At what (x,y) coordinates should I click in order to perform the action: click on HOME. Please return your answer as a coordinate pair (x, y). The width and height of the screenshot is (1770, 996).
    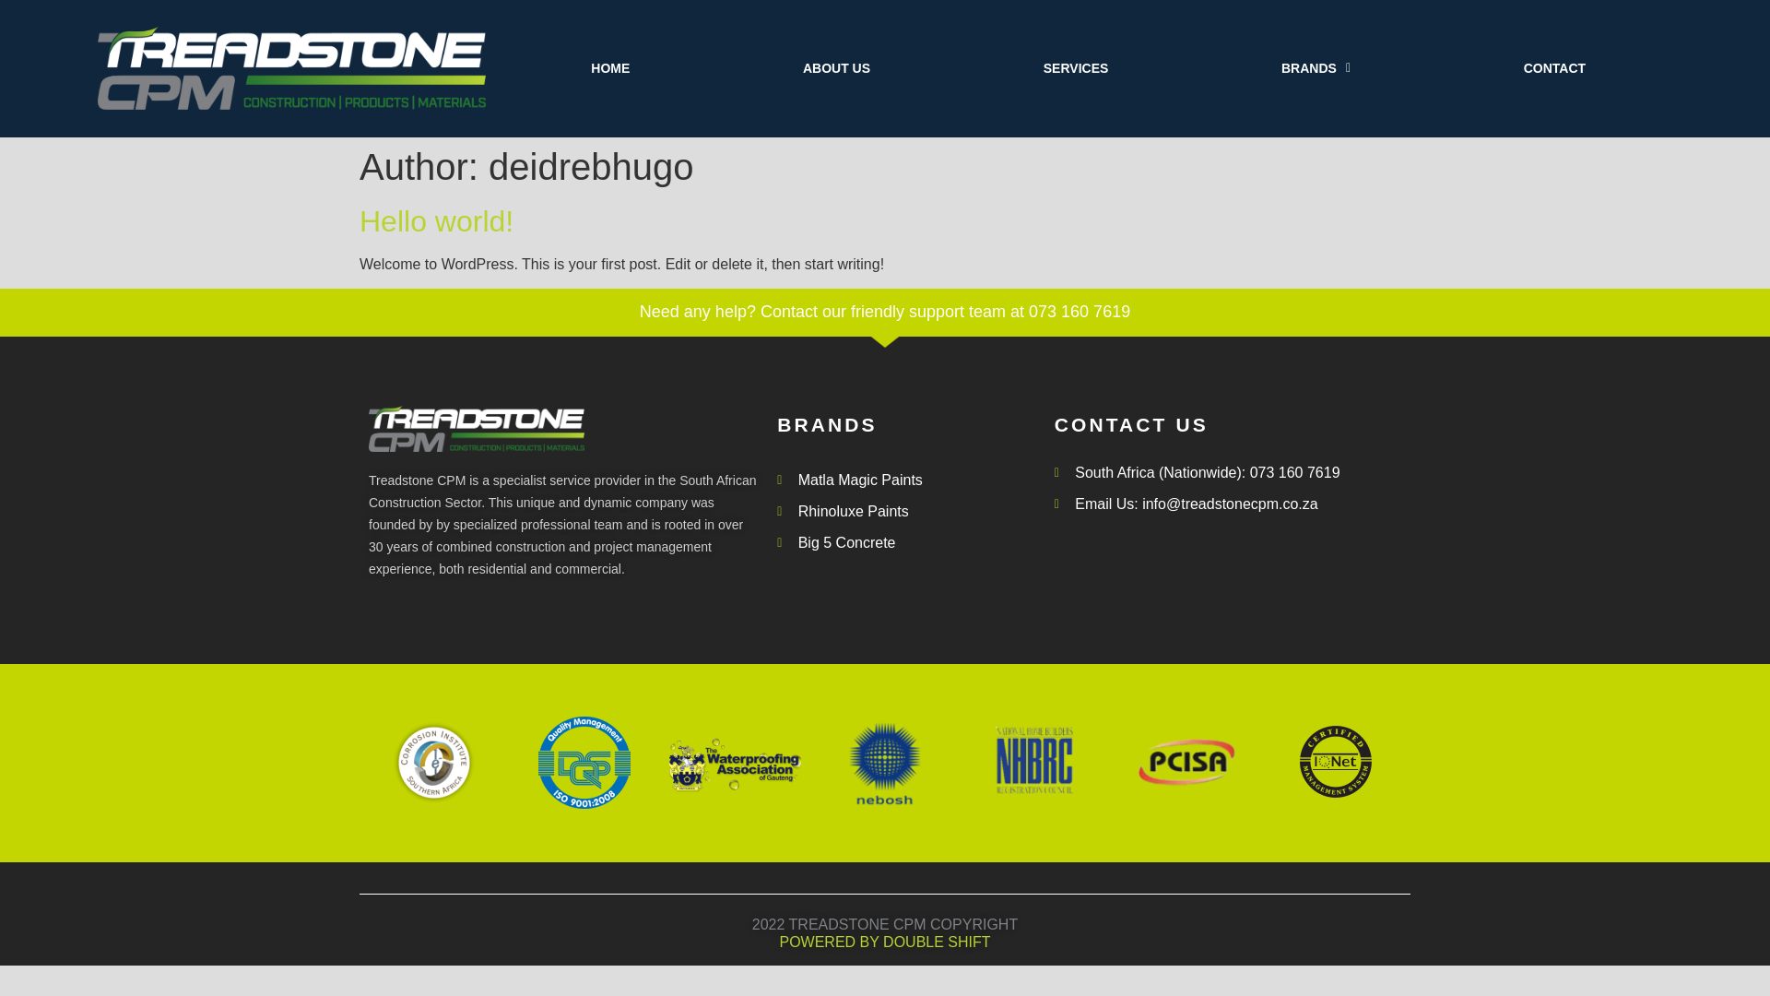
    Looking at the image, I should click on (610, 68).